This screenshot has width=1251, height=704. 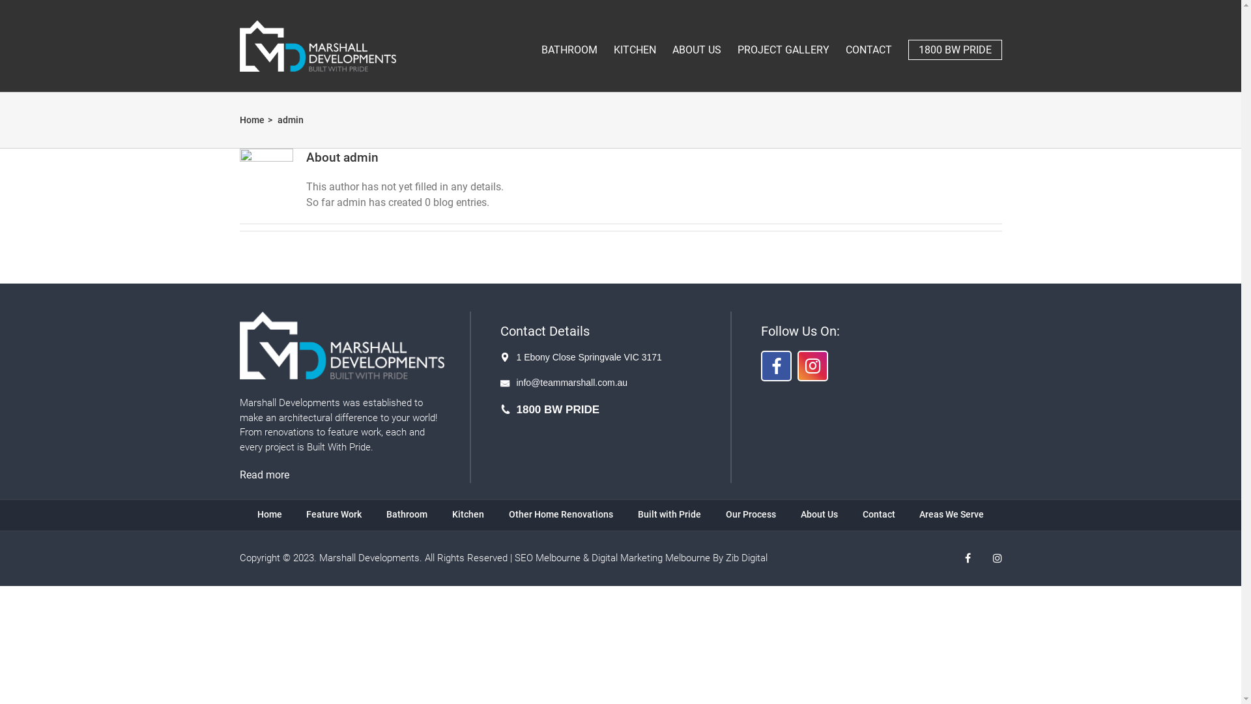 What do you see at coordinates (635, 43) in the screenshot?
I see `KITCHEN` at bounding box center [635, 43].